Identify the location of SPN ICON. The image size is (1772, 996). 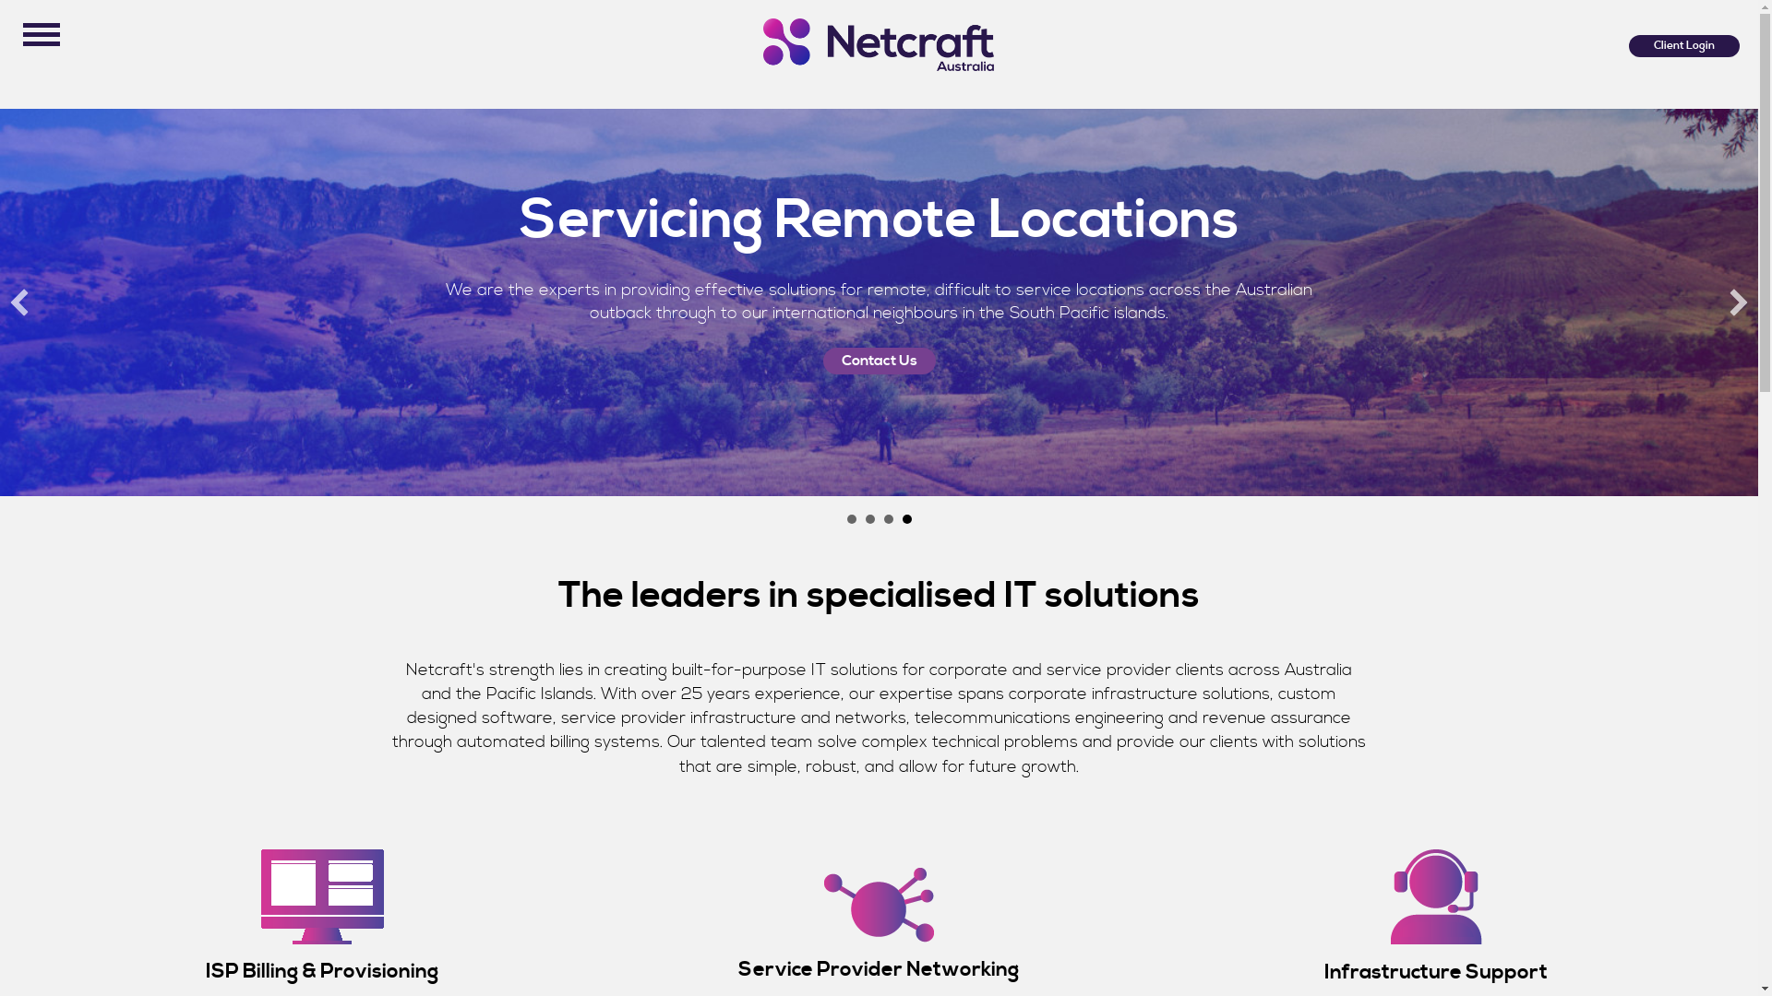
(879, 906).